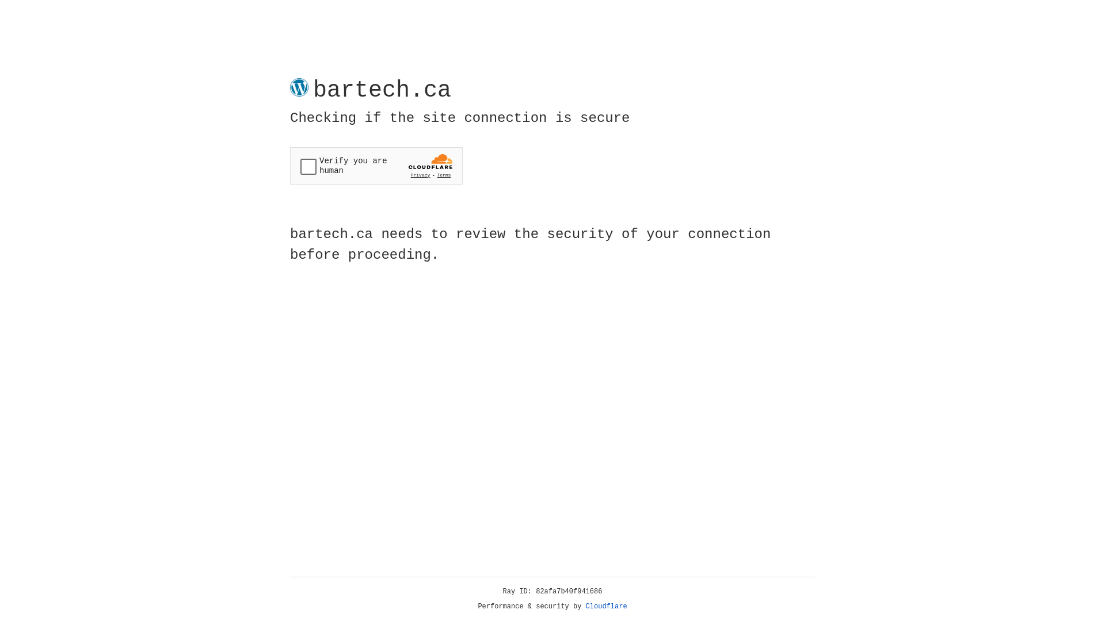 The image size is (1105, 621). What do you see at coordinates (607, 607) in the screenshot?
I see `Cloudflare` at bounding box center [607, 607].